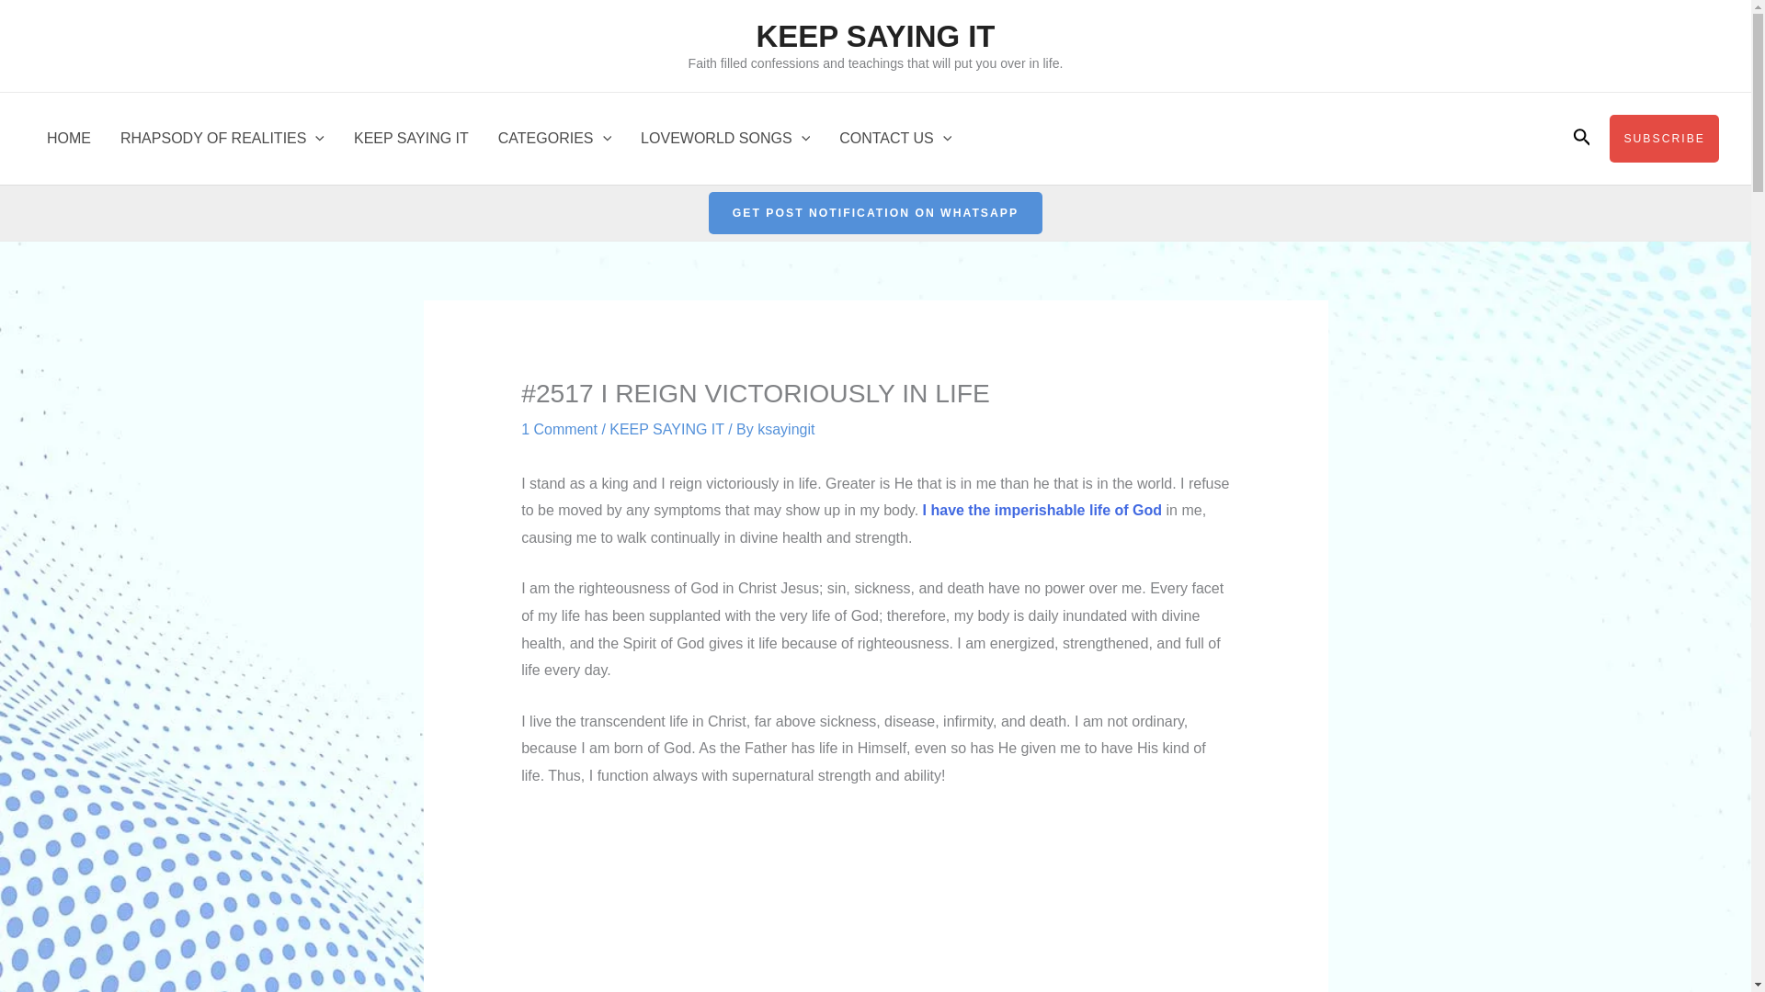 This screenshot has height=992, width=1765. Describe the element at coordinates (875, 36) in the screenshot. I see `KEEP SAYING IT` at that location.